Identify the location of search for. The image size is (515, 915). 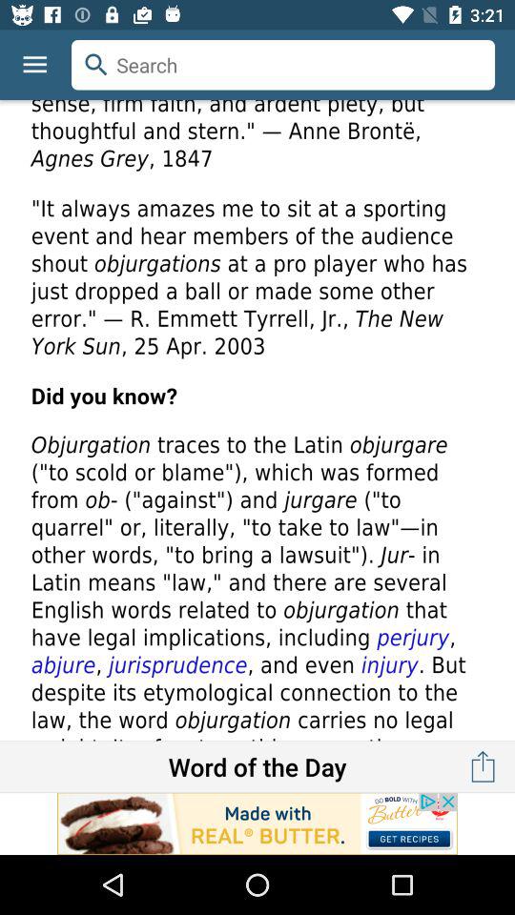
(283, 65).